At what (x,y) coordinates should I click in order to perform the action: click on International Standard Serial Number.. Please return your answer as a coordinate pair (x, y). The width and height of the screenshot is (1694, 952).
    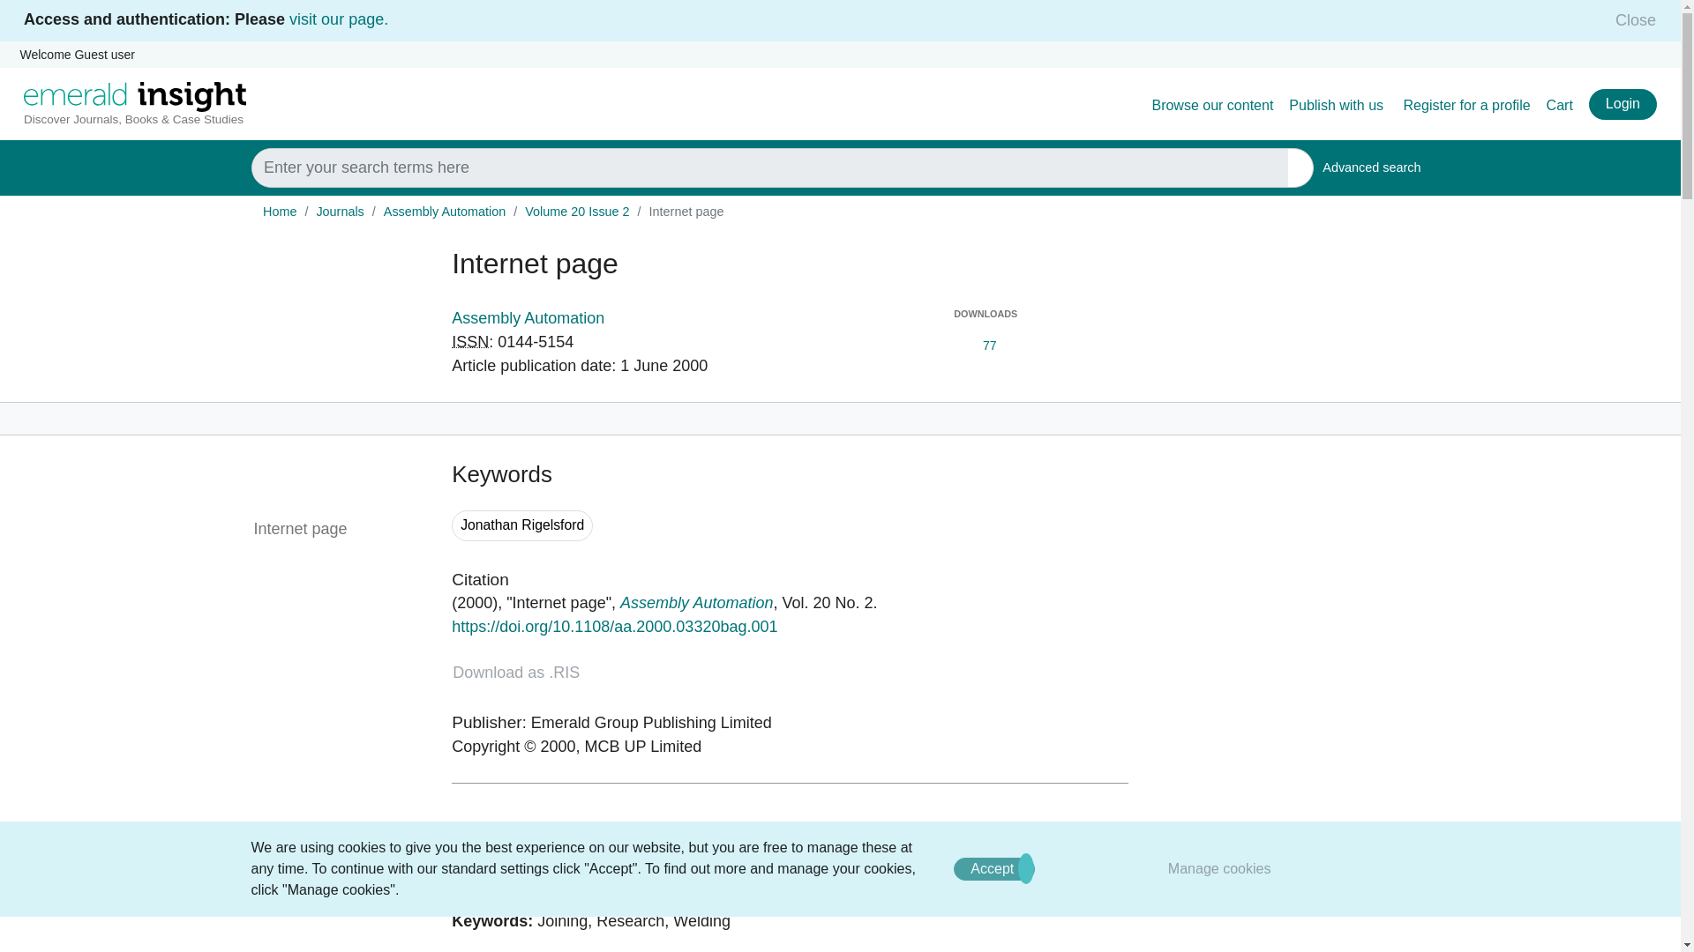
    Looking at the image, I should click on (470, 342).